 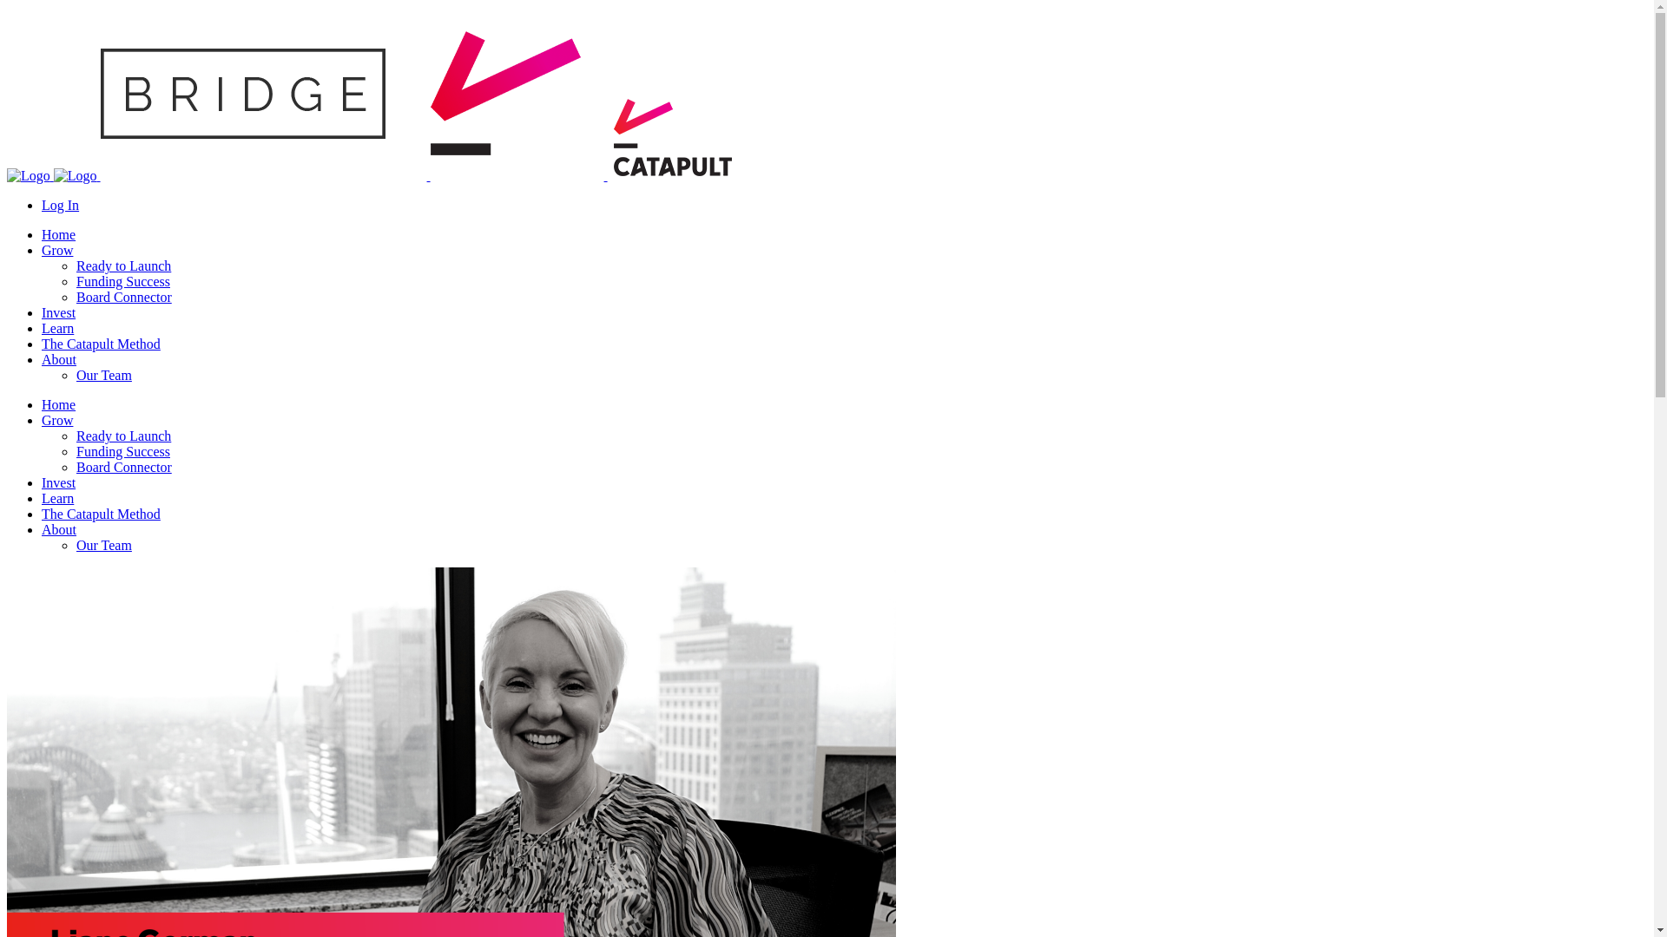 I want to click on Our Team, so click(x=104, y=375).